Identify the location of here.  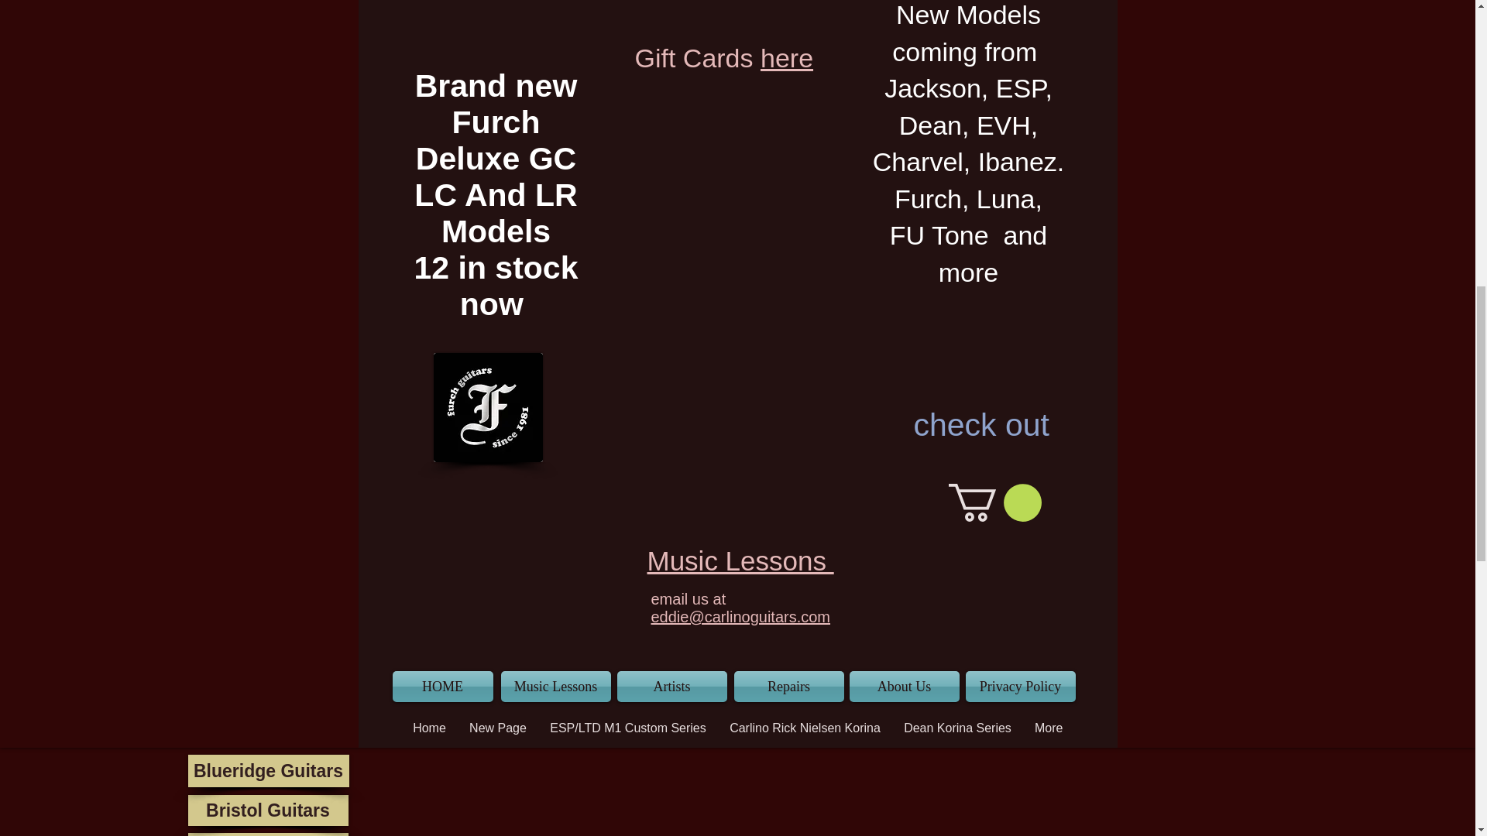
(787, 57).